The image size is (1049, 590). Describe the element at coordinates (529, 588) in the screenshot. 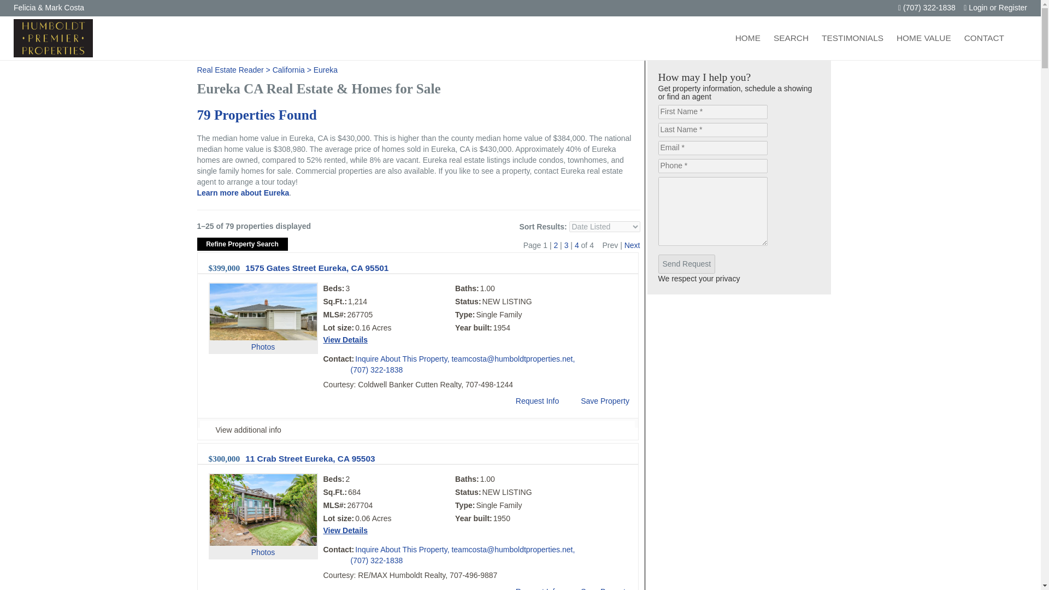

I see `Request Info` at that location.